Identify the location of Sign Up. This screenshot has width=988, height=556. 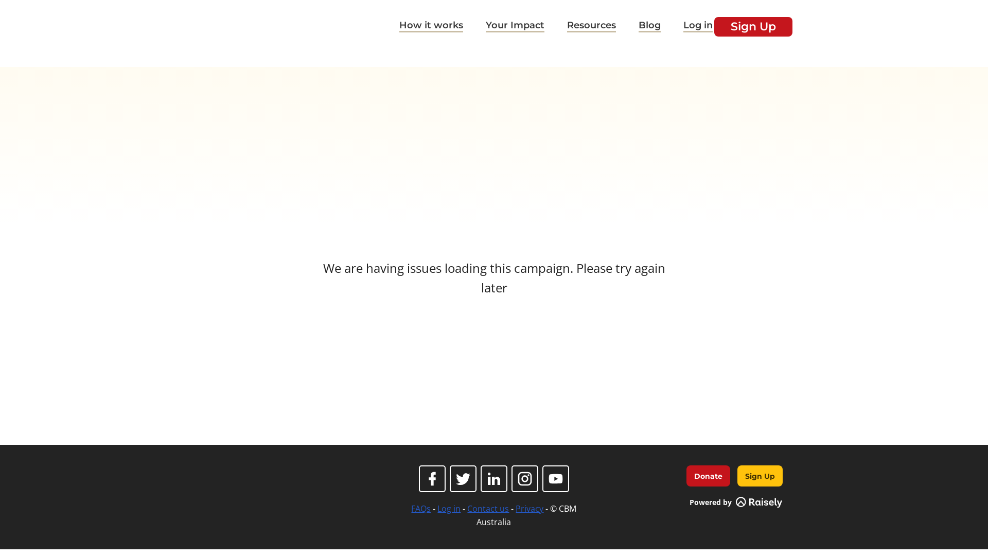
(760, 476).